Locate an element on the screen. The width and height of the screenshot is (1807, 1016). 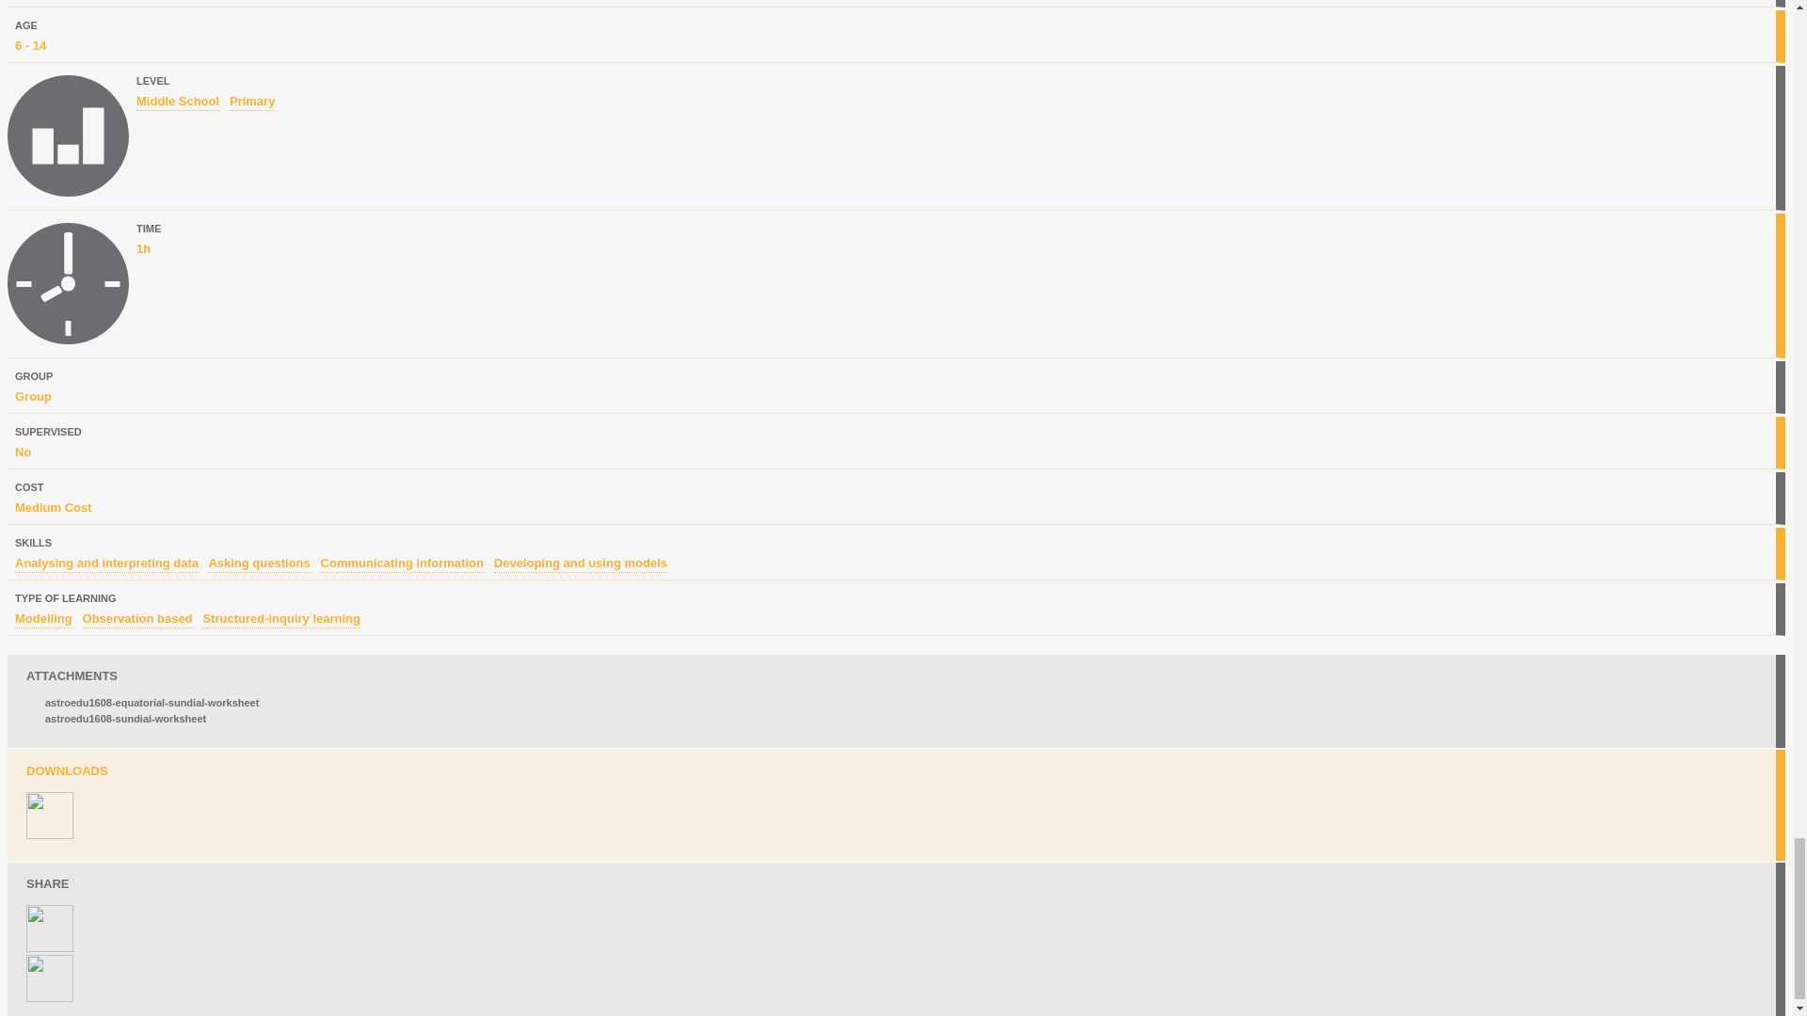
Analysing and interpreting data is located at coordinates (106, 564).